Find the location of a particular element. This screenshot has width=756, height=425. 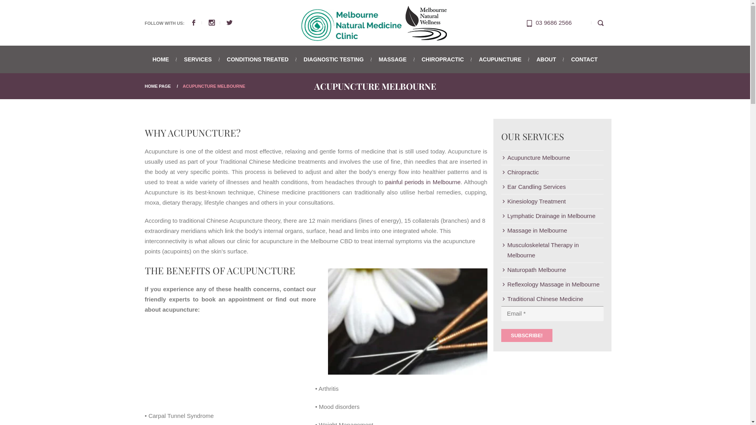

HOME PAGE is located at coordinates (158, 86).